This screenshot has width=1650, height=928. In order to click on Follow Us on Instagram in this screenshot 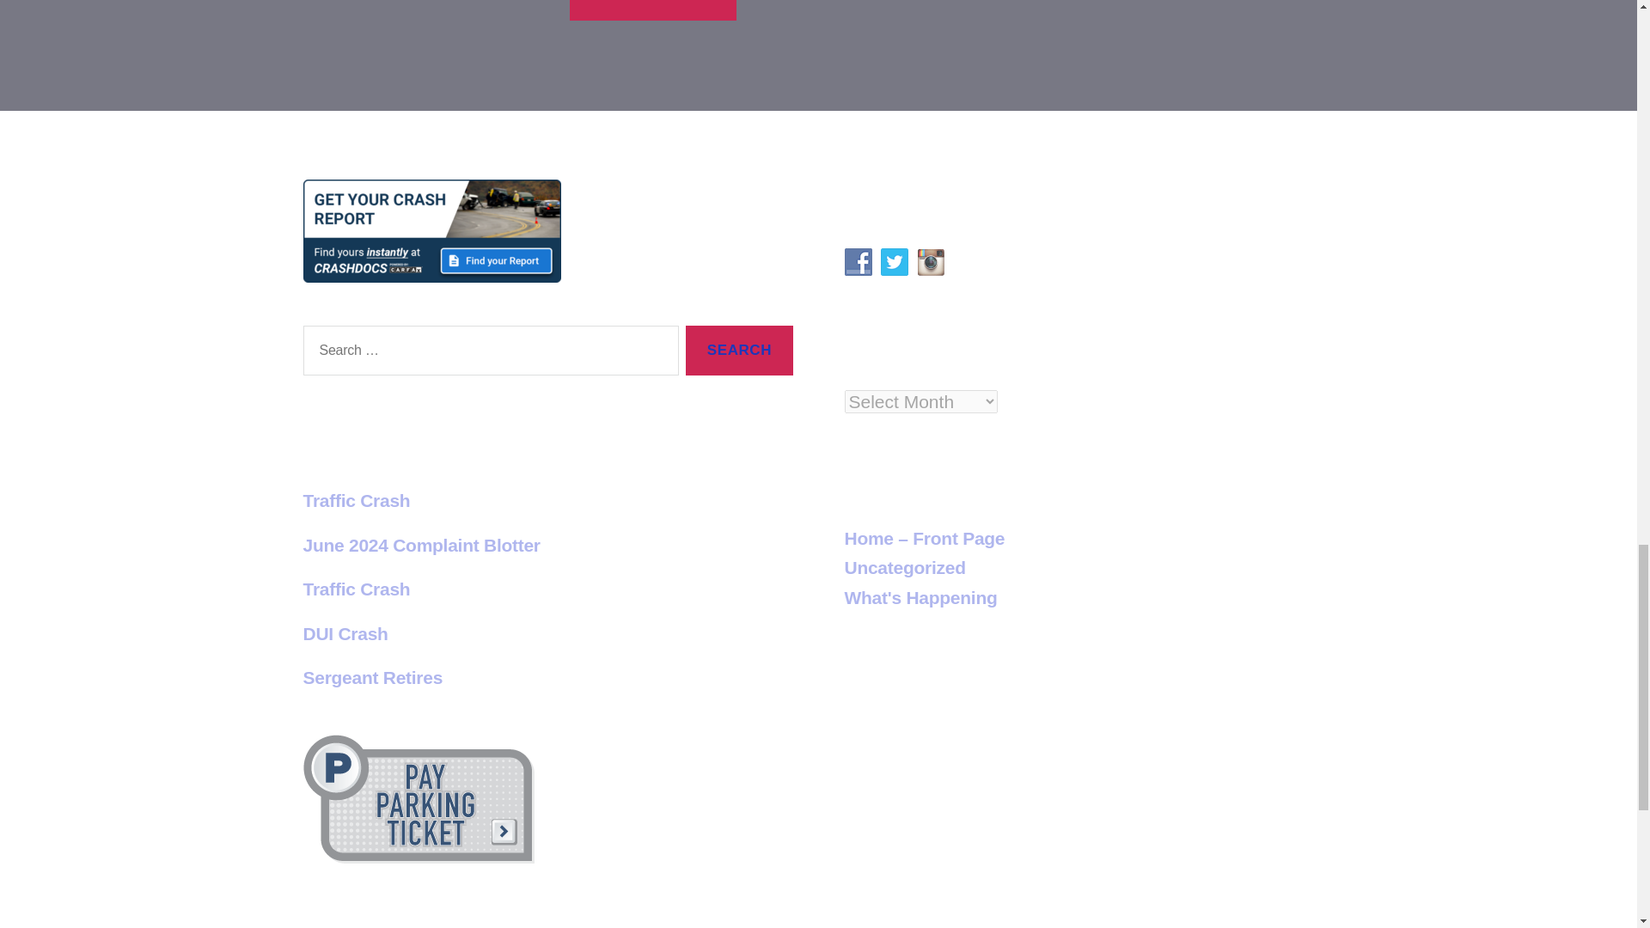, I will do `click(930, 261)`.